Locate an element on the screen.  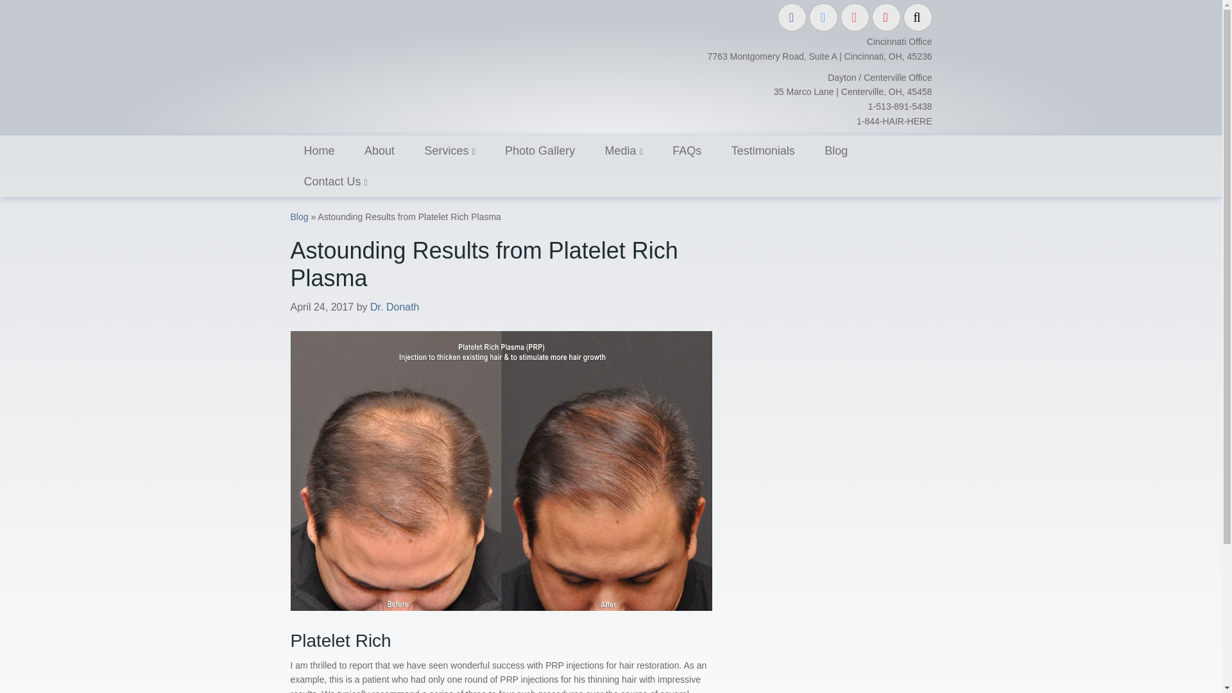
Media is located at coordinates (624, 150).